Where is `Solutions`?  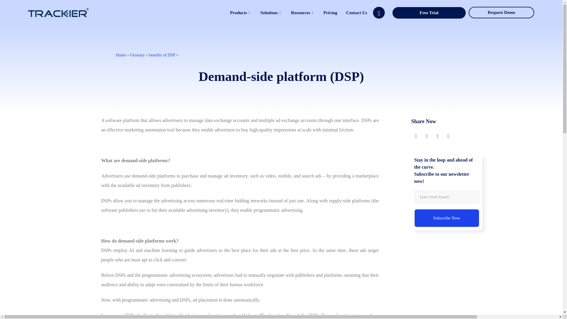 Solutions is located at coordinates (271, 13).